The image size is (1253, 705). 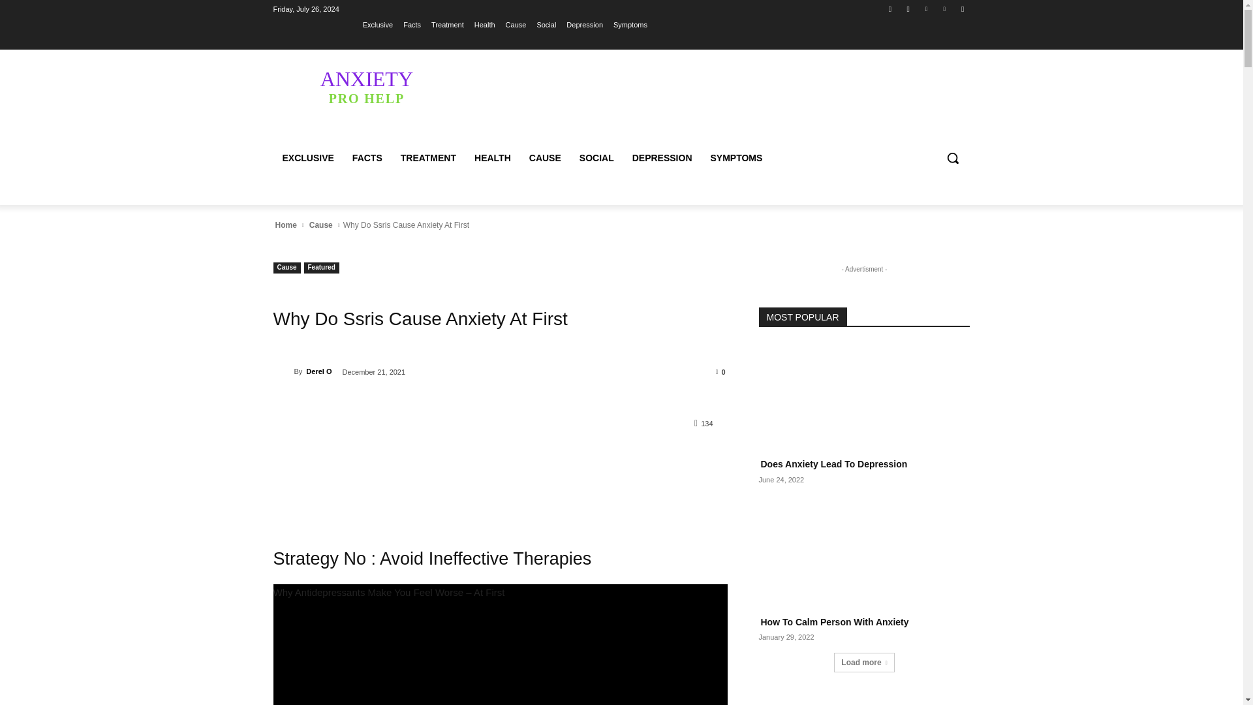 What do you see at coordinates (516, 24) in the screenshot?
I see `Vimeo` at bounding box center [516, 24].